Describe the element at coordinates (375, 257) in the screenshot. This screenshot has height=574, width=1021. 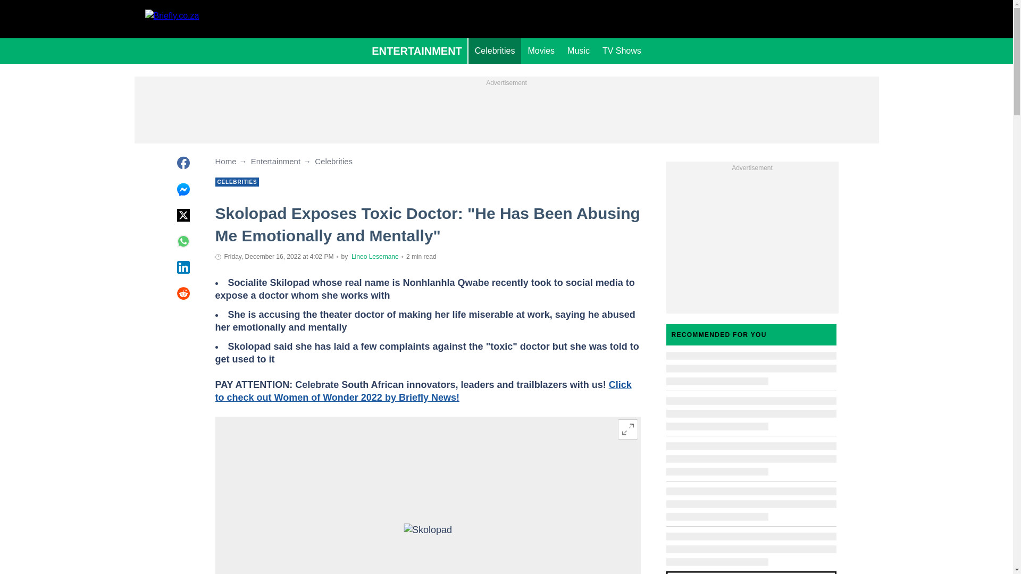
I see `Author page` at that location.